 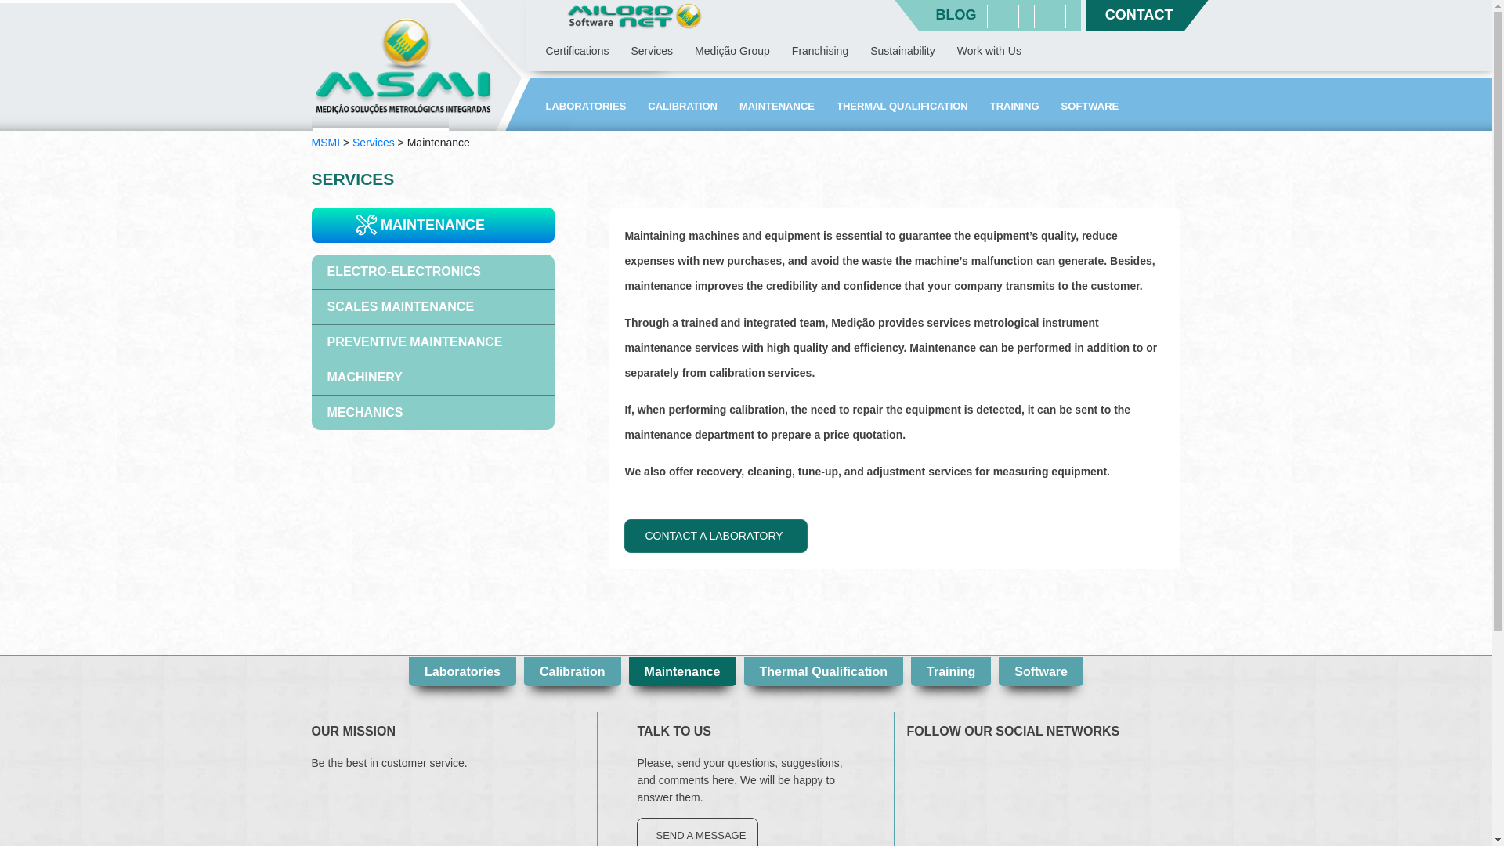 What do you see at coordinates (989, 52) in the screenshot?
I see `Work with Us` at bounding box center [989, 52].